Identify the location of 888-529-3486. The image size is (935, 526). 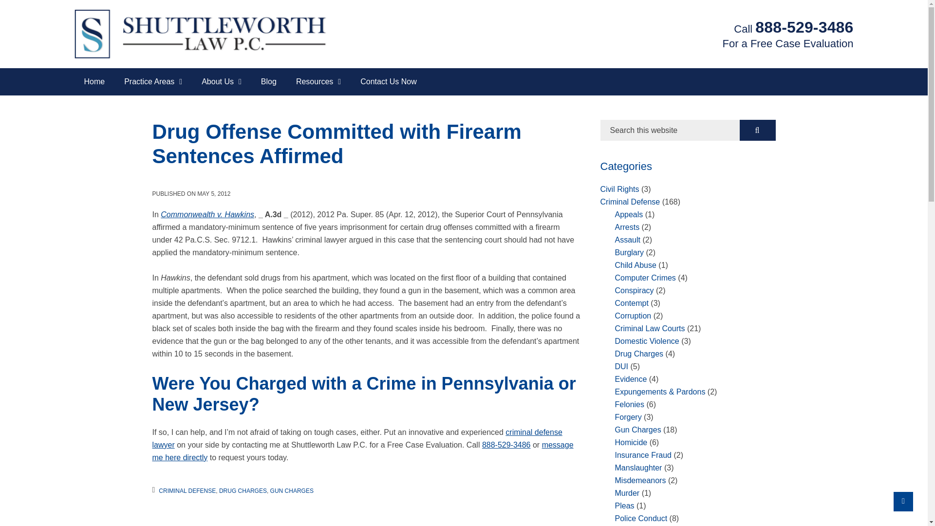
(804, 27).